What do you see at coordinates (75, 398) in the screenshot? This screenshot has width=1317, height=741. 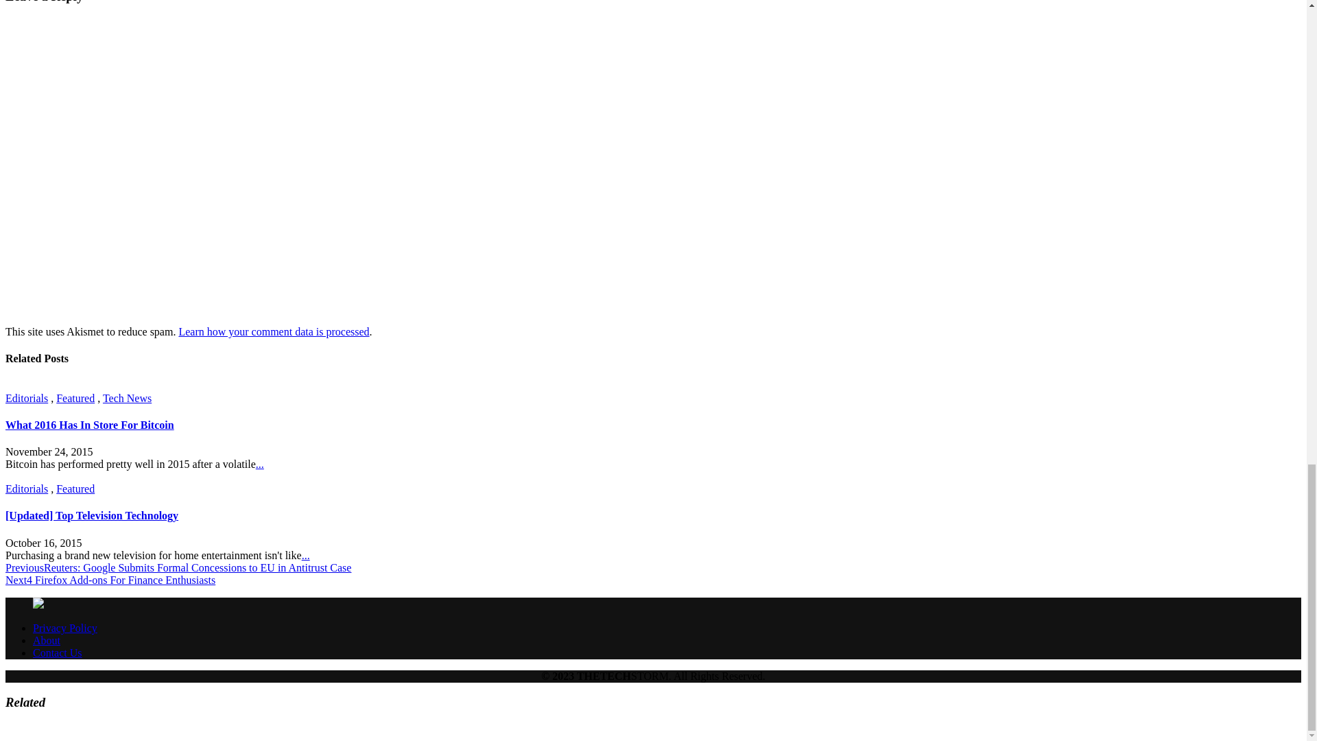 I see `Featured` at bounding box center [75, 398].